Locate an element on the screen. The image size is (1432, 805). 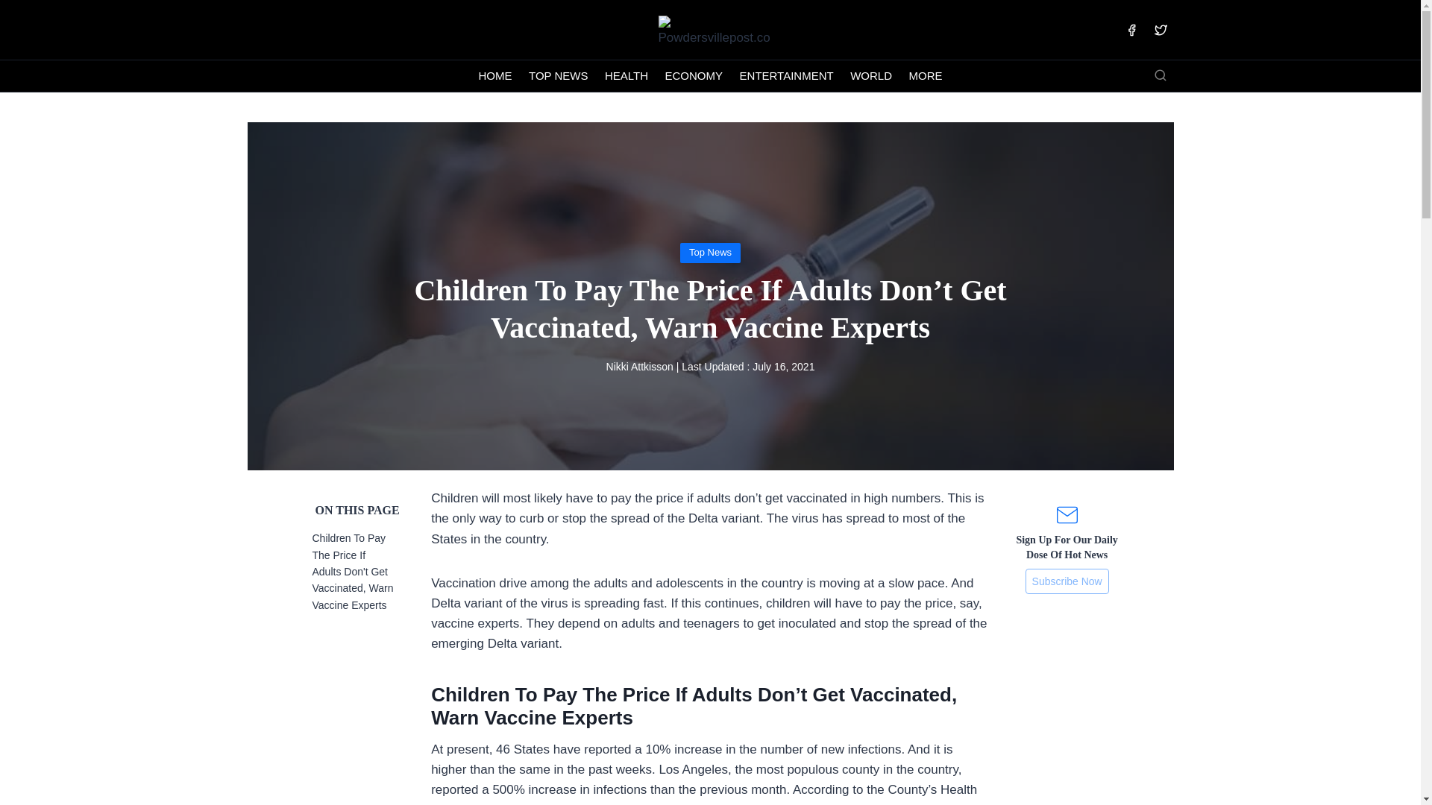
HEALTH is located at coordinates (626, 76).